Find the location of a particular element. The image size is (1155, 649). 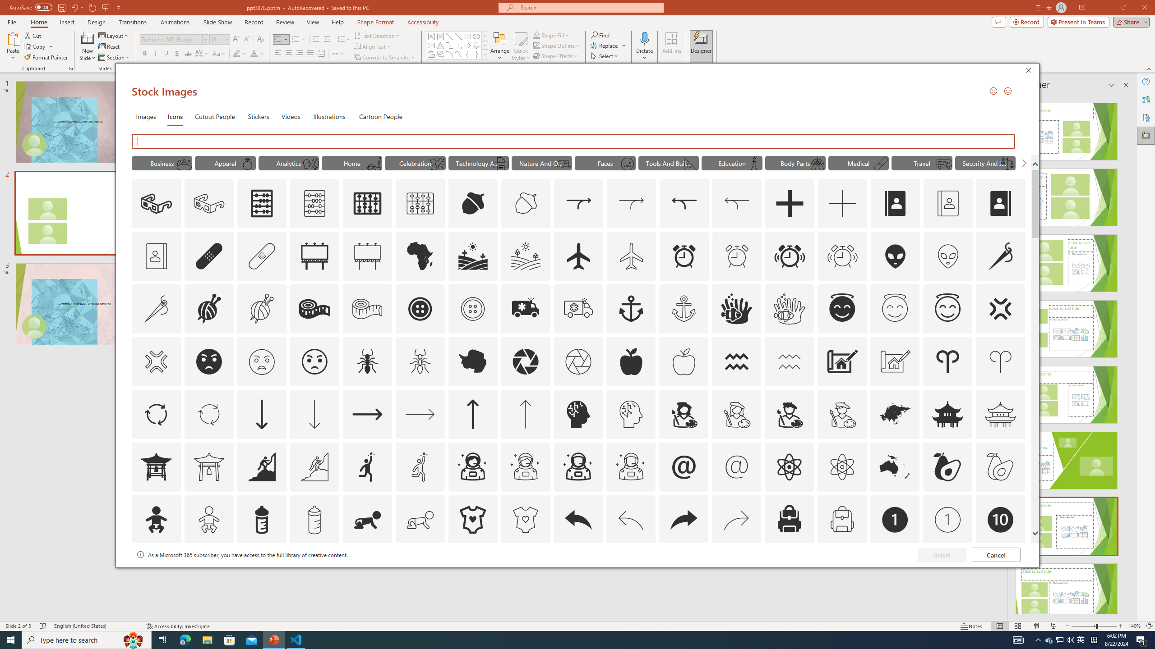

AutomationID: Icons_Flask_M is located at coordinates (754, 164).